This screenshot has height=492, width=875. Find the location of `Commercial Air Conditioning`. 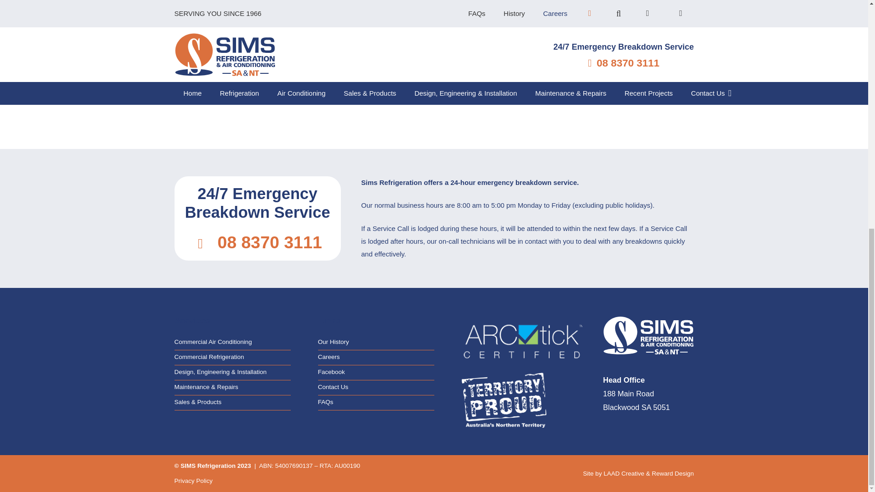

Commercial Air Conditioning is located at coordinates (213, 342).